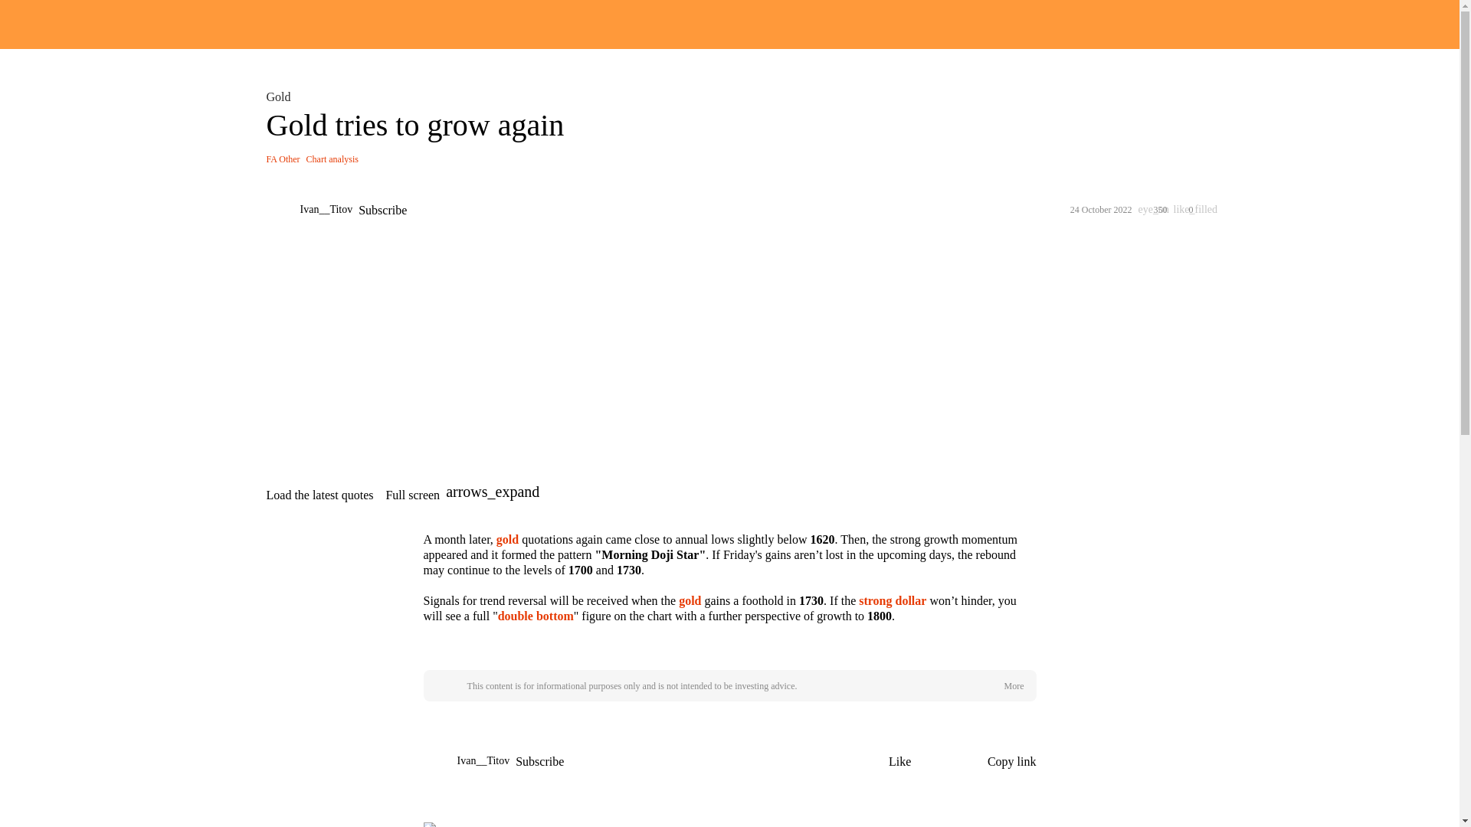 This screenshot has width=1471, height=827. I want to click on Chart analysis, so click(333, 159).